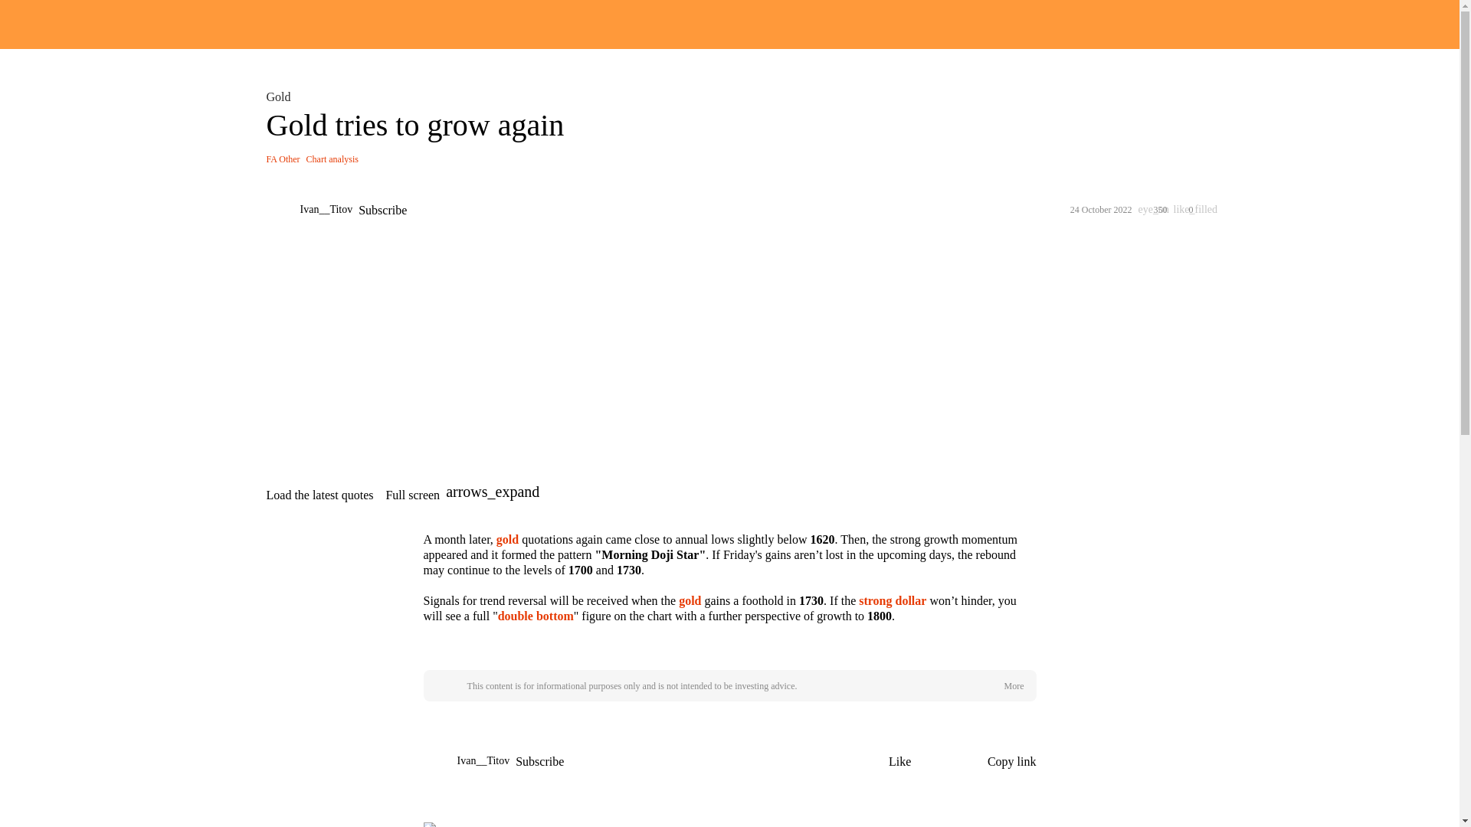 This screenshot has width=1471, height=827. I want to click on Chart analysis, so click(333, 159).